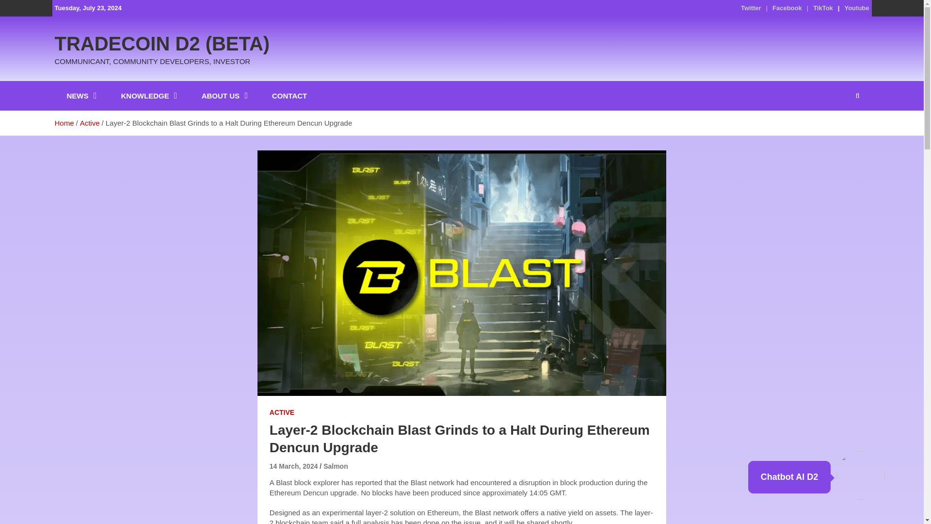 This screenshot has width=931, height=524. I want to click on Salmon, so click(336, 466).